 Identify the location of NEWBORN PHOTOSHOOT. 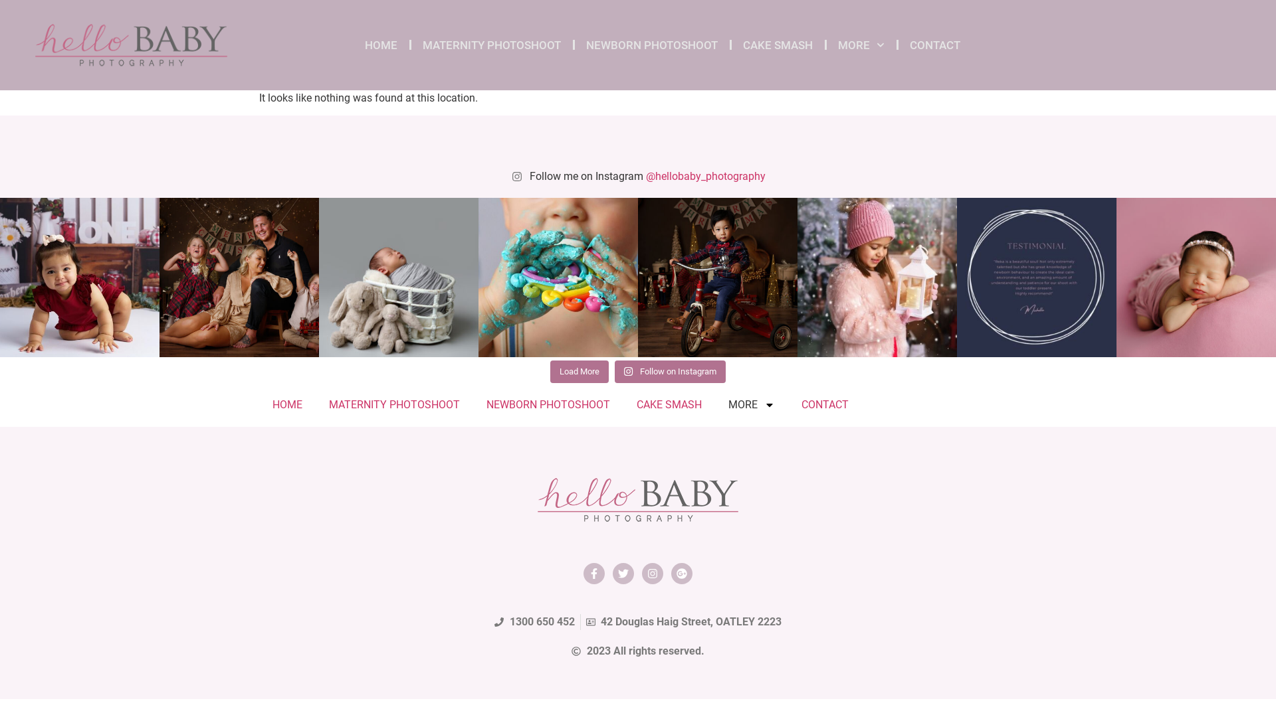
(548, 405).